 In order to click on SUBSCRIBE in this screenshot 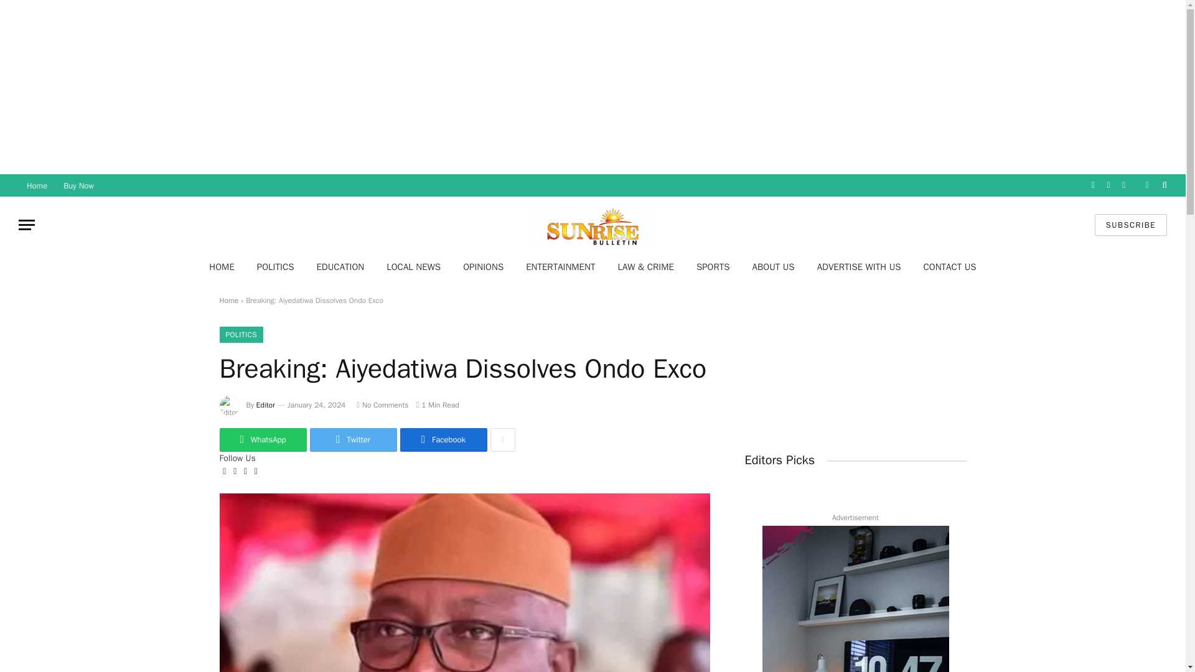, I will do `click(1130, 225)`.